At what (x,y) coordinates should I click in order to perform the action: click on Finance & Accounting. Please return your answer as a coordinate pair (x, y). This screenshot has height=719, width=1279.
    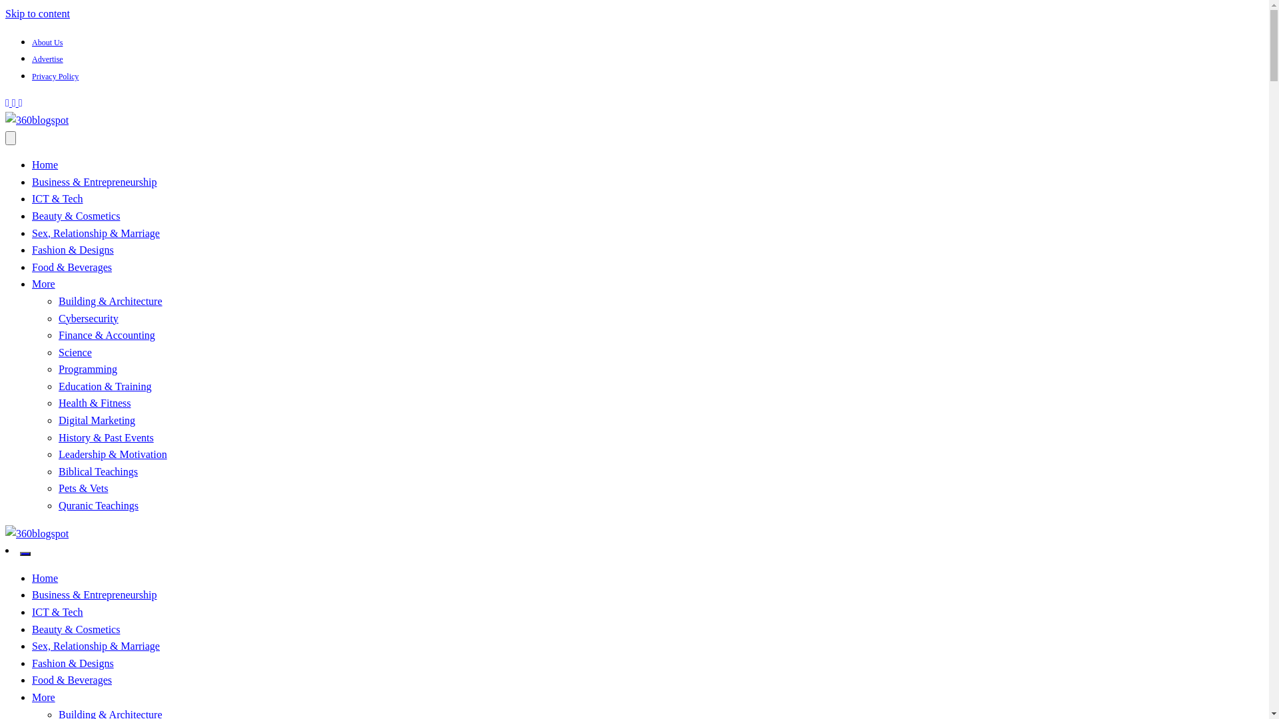
    Looking at the image, I should click on (107, 336).